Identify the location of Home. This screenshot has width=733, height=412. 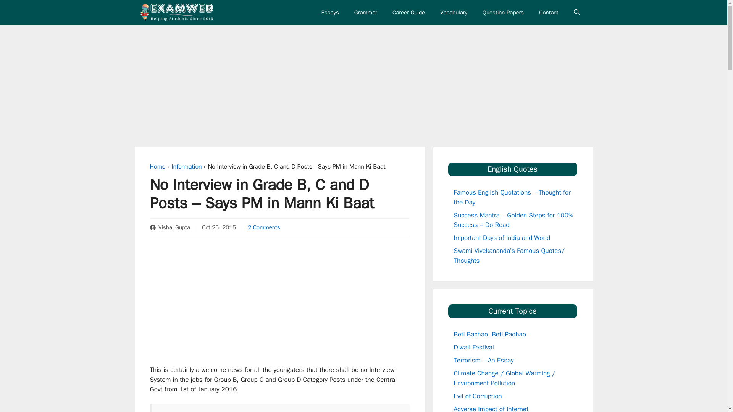
(157, 166).